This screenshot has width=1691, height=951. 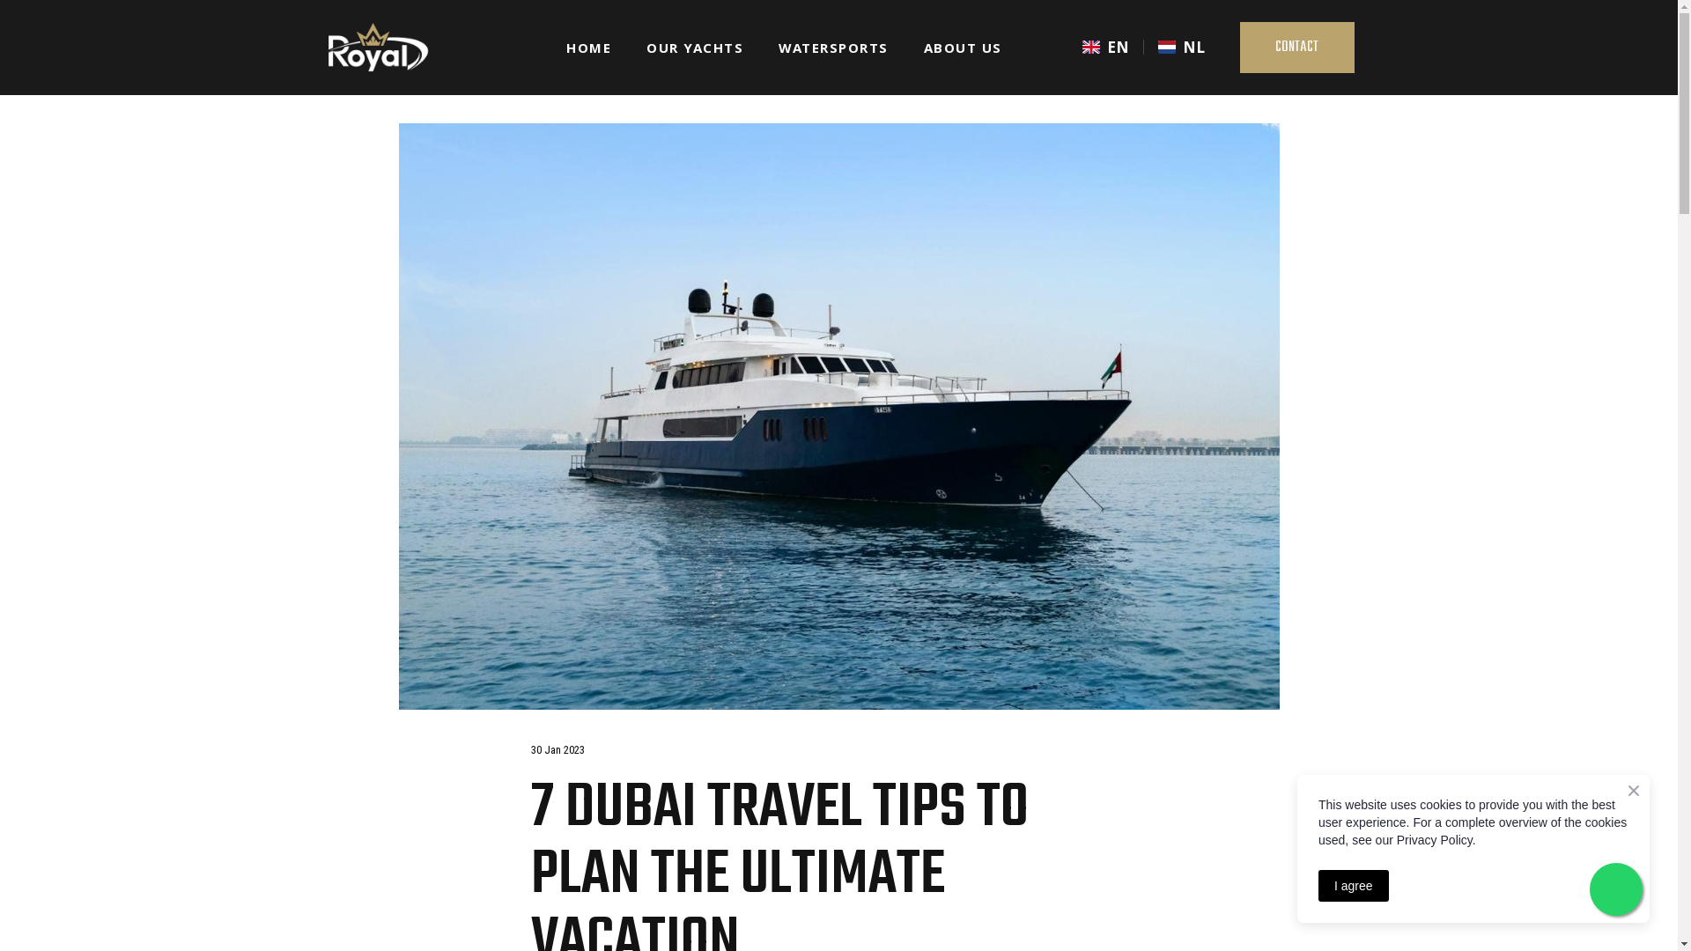 What do you see at coordinates (833, 48) in the screenshot?
I see `WATERSPORTS` at bounding box center [833, 48].